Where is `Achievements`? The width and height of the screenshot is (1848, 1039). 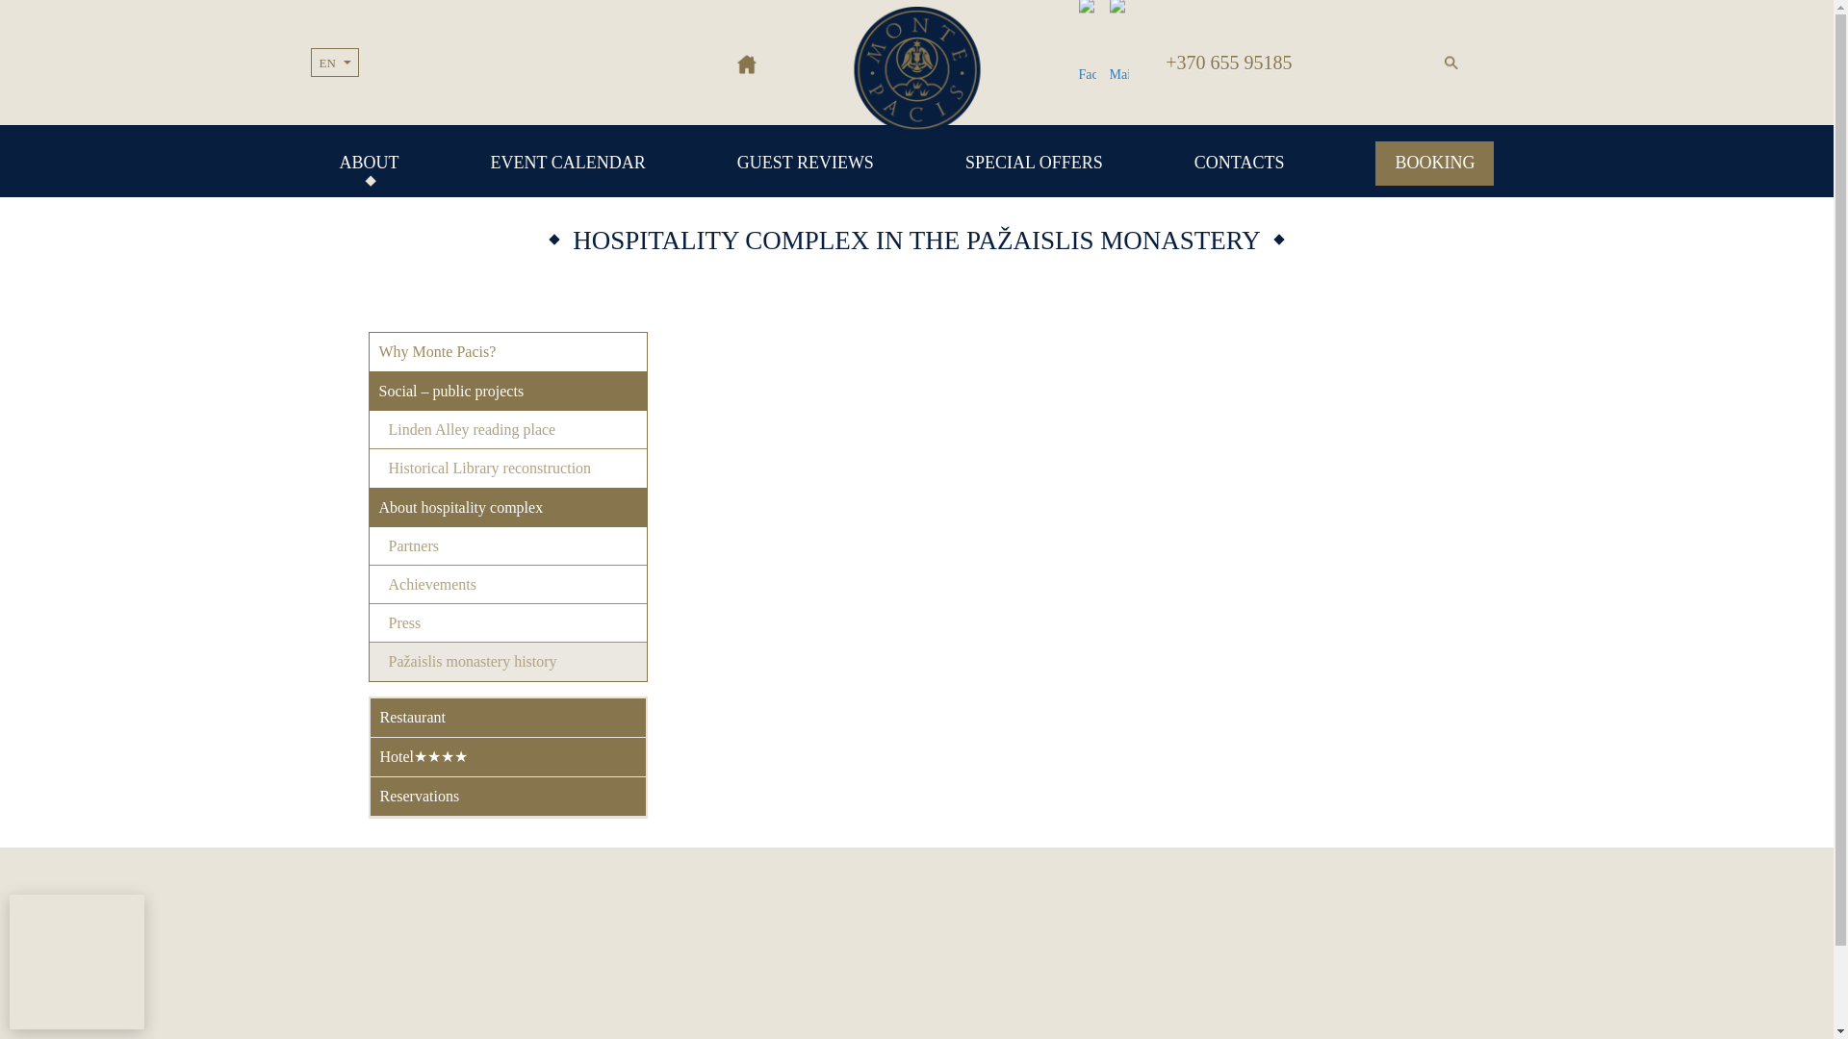 Achievements is located at coordinates (508, 584).